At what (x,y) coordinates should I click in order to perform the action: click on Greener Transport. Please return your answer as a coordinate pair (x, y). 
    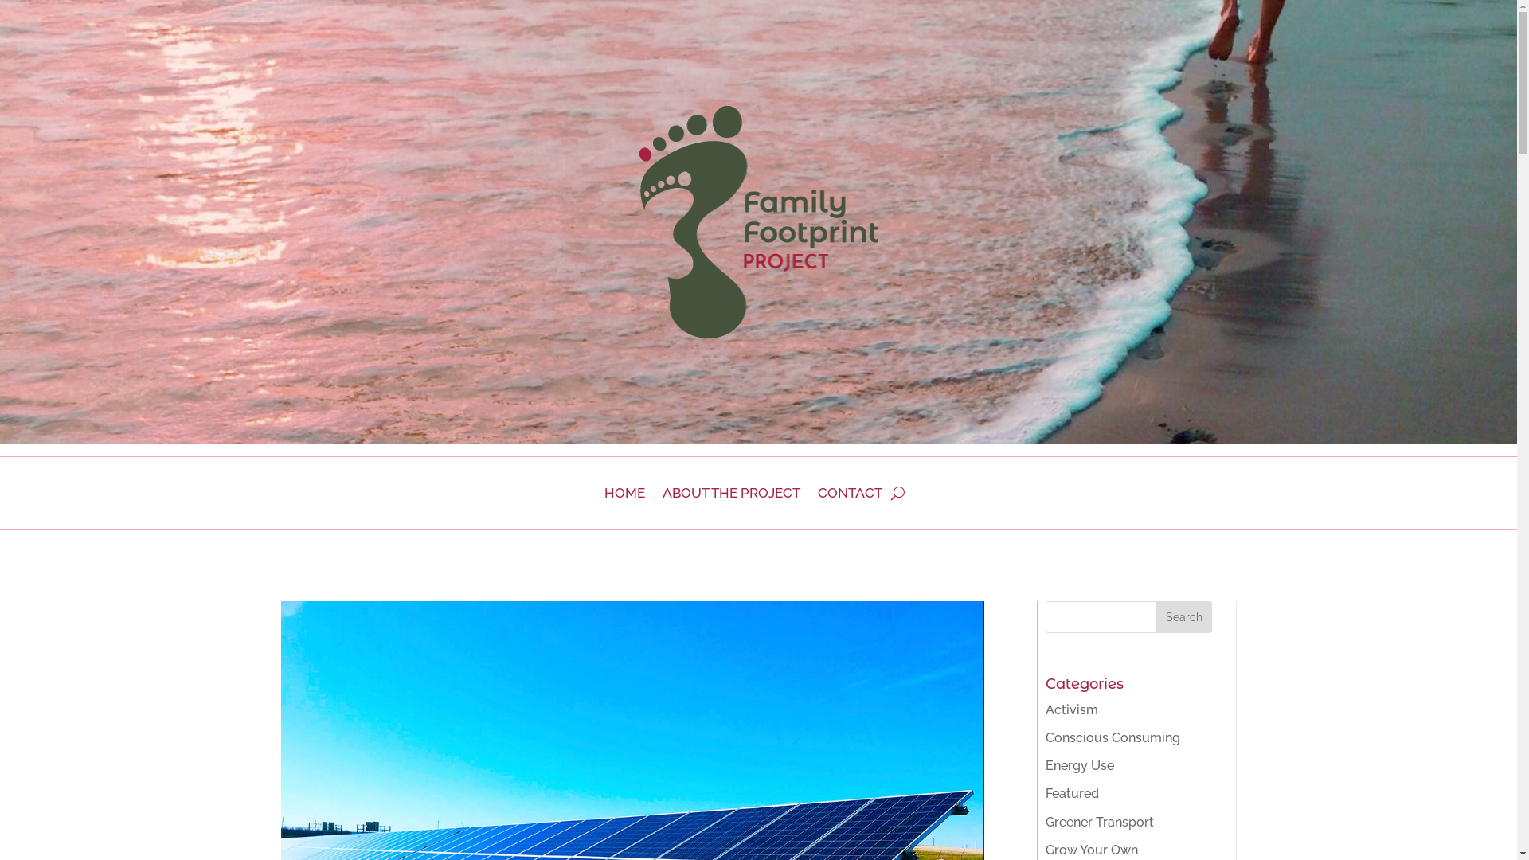
    Looking at the image, I should click on (1100, 822).